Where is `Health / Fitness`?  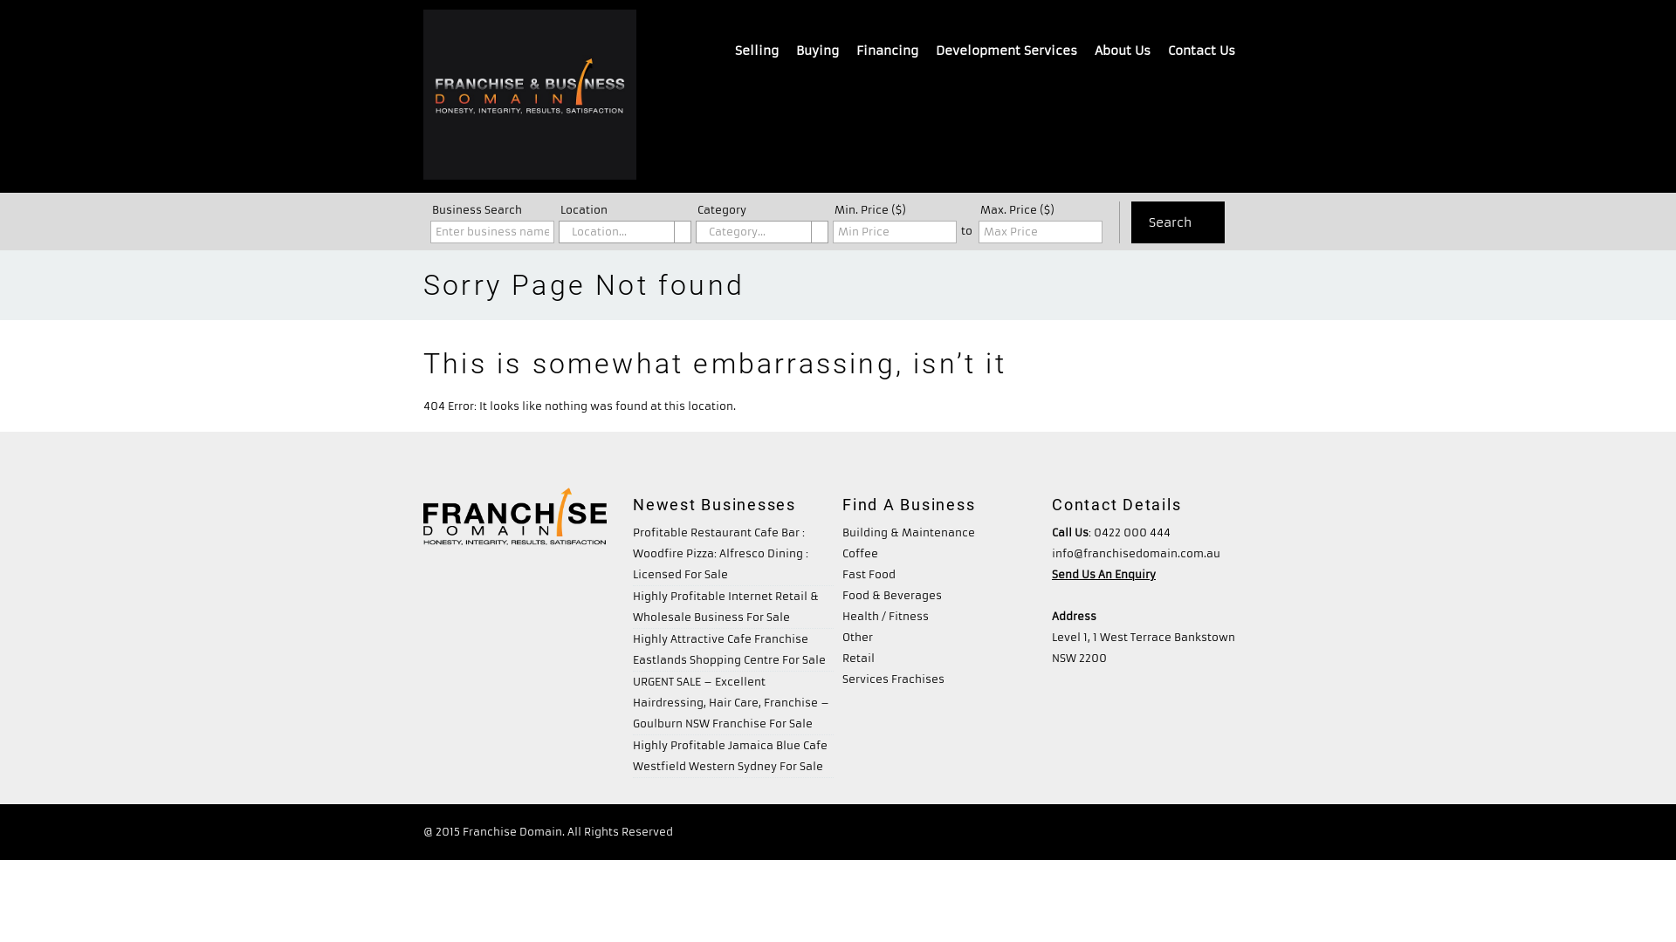 Health / Fitness is located at coordinates (885, 616).